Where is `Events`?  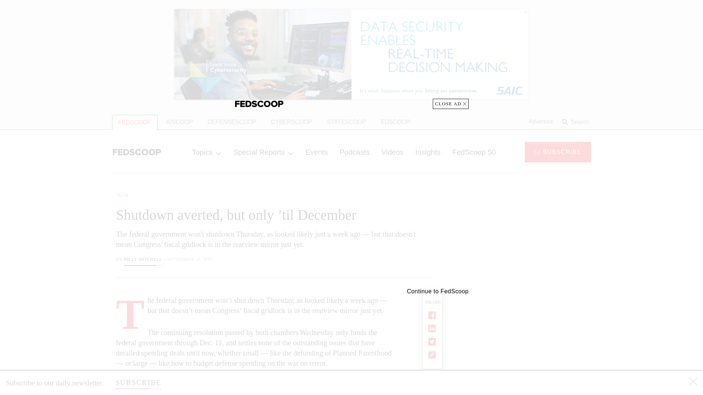 Events is located at coordinates (316, 152).